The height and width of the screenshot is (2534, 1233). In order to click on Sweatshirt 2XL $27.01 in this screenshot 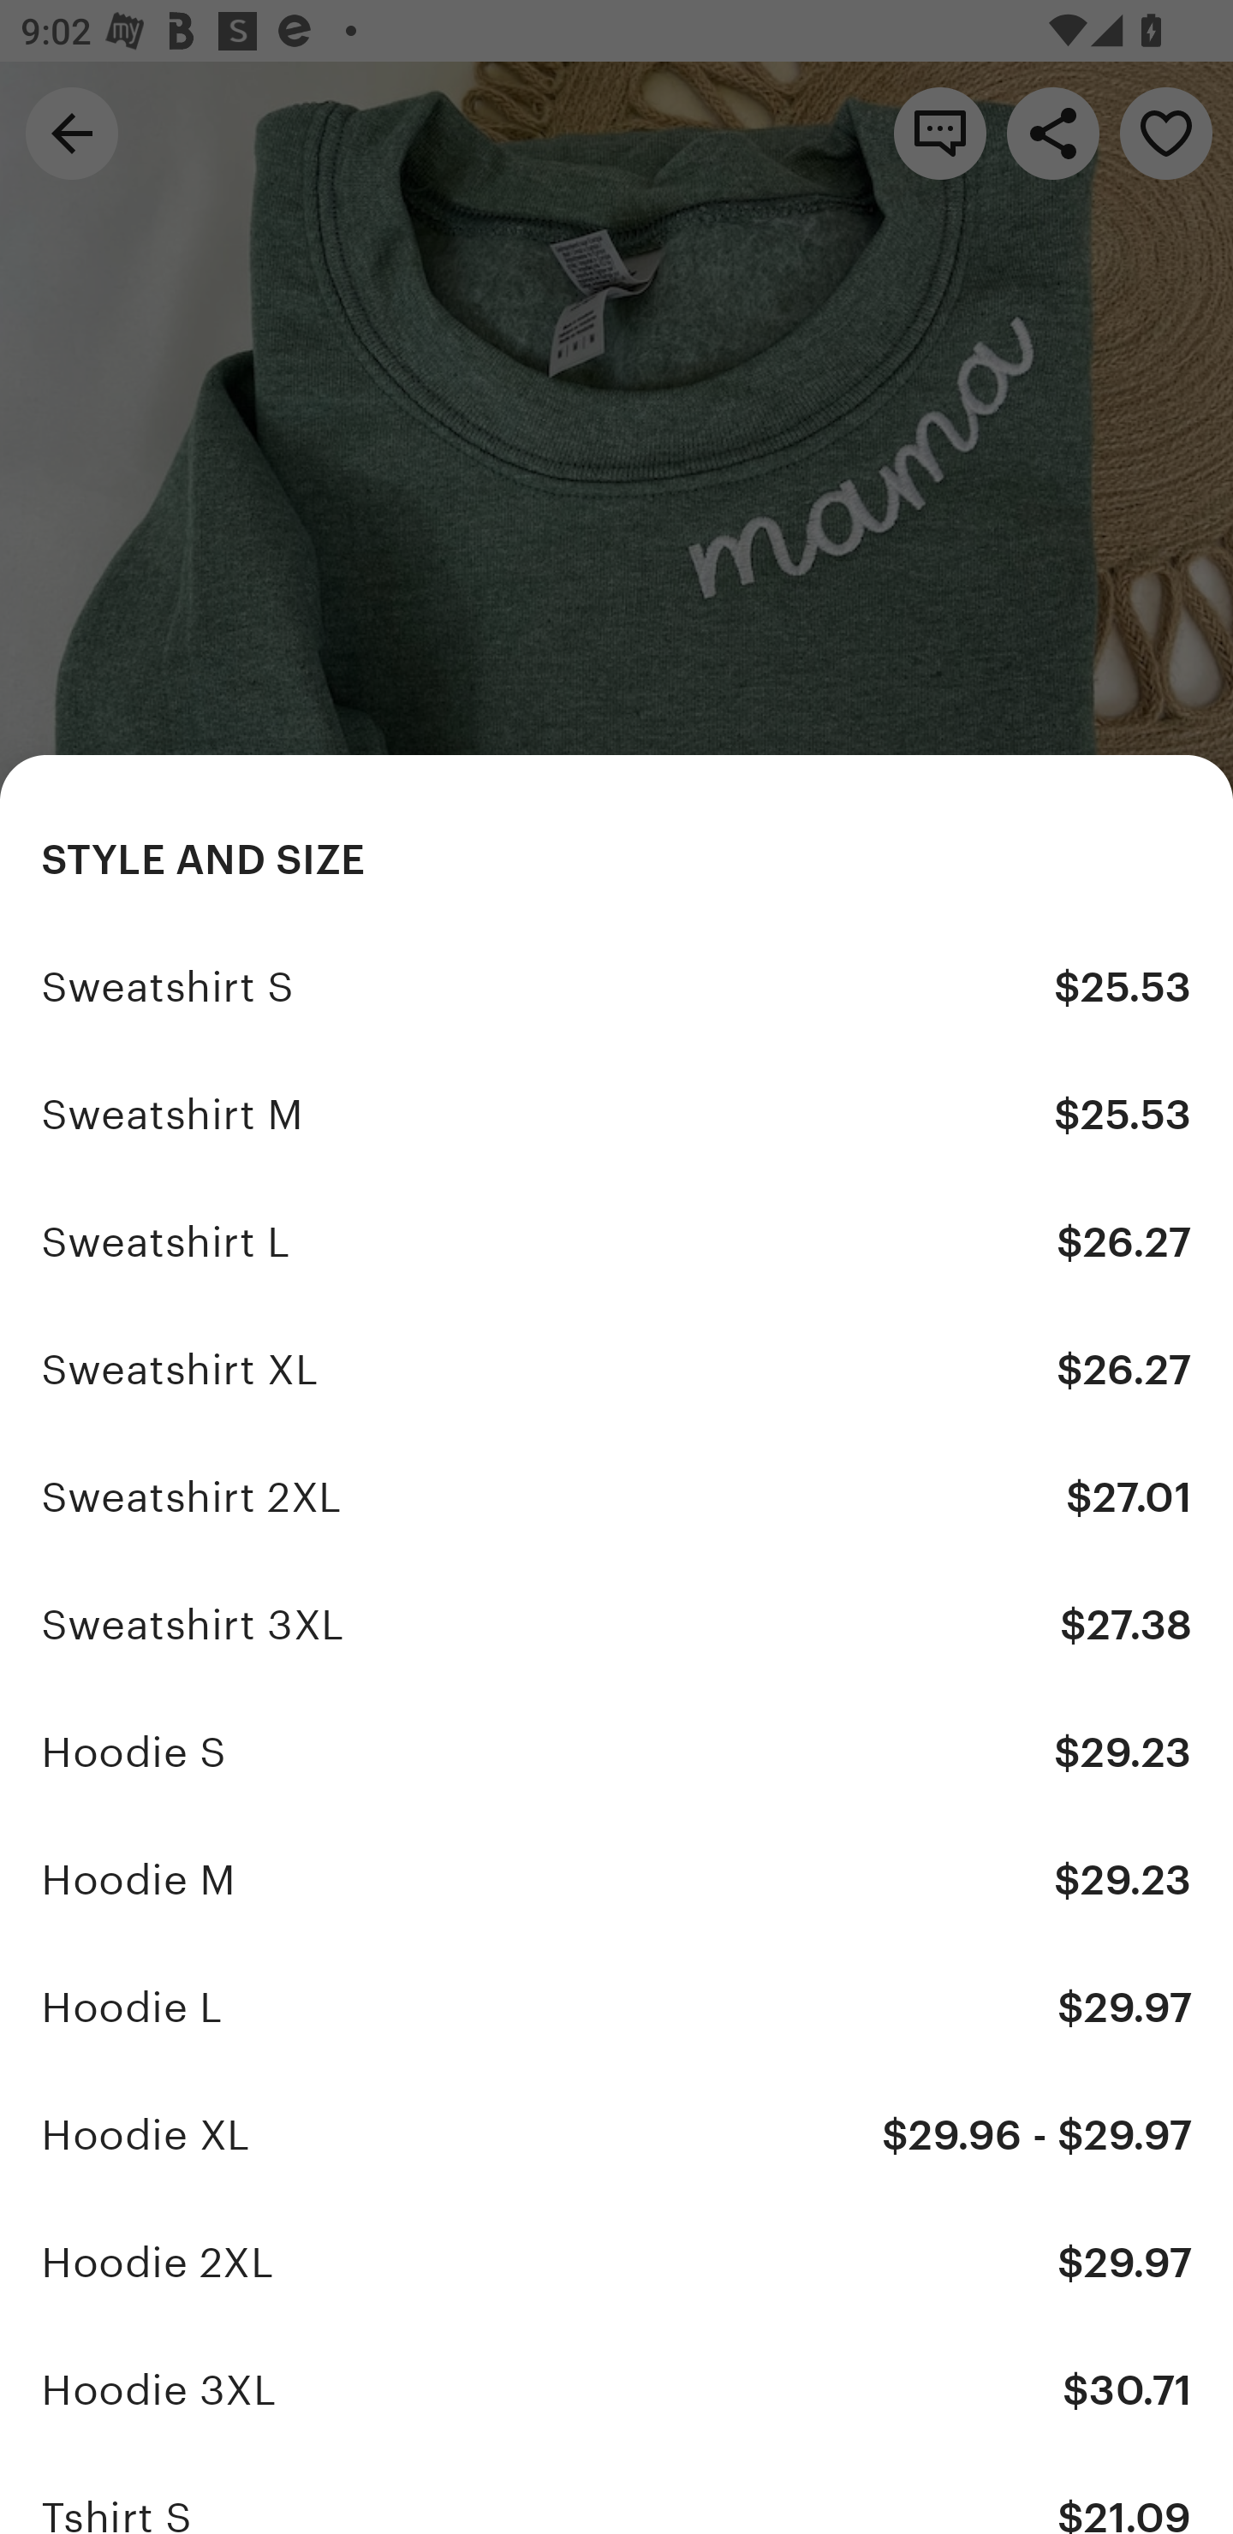, I will do `click(616, 1497)`.